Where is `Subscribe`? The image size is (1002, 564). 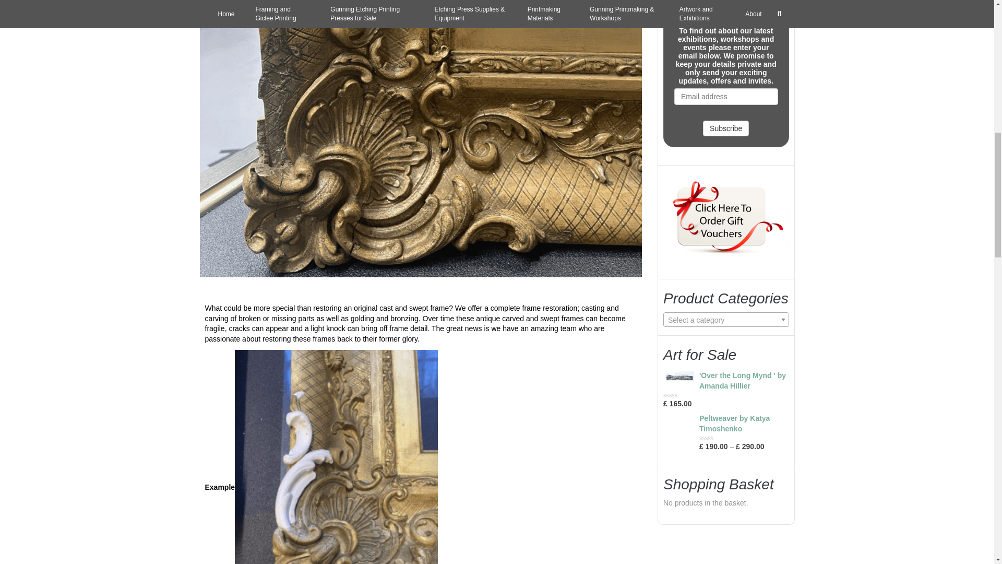 Subscribe is located at coordinates (725, 128).